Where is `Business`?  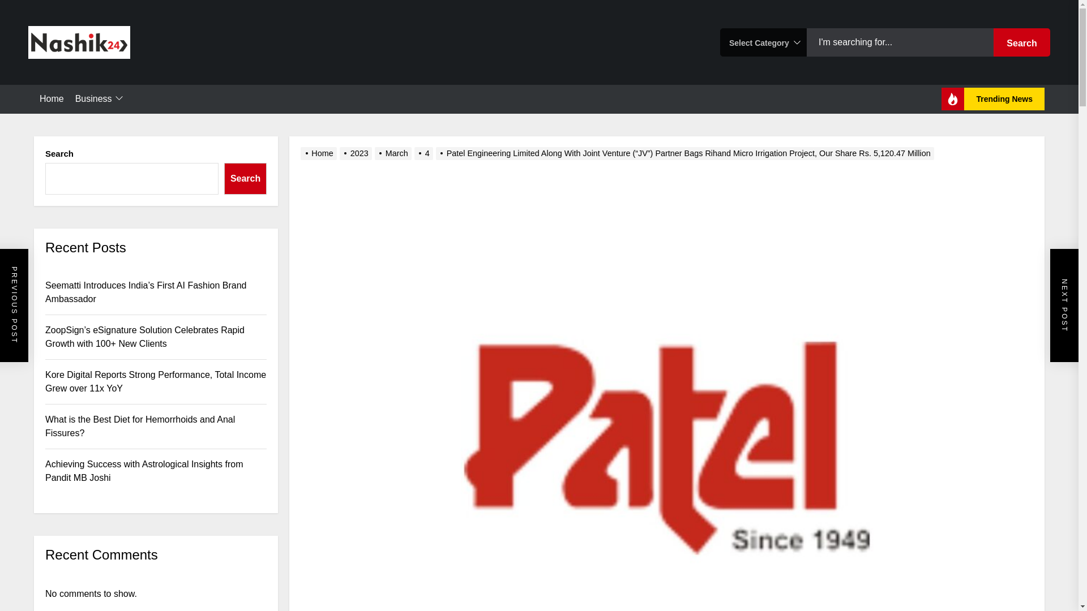
Business is located at coordinates (99, 99).